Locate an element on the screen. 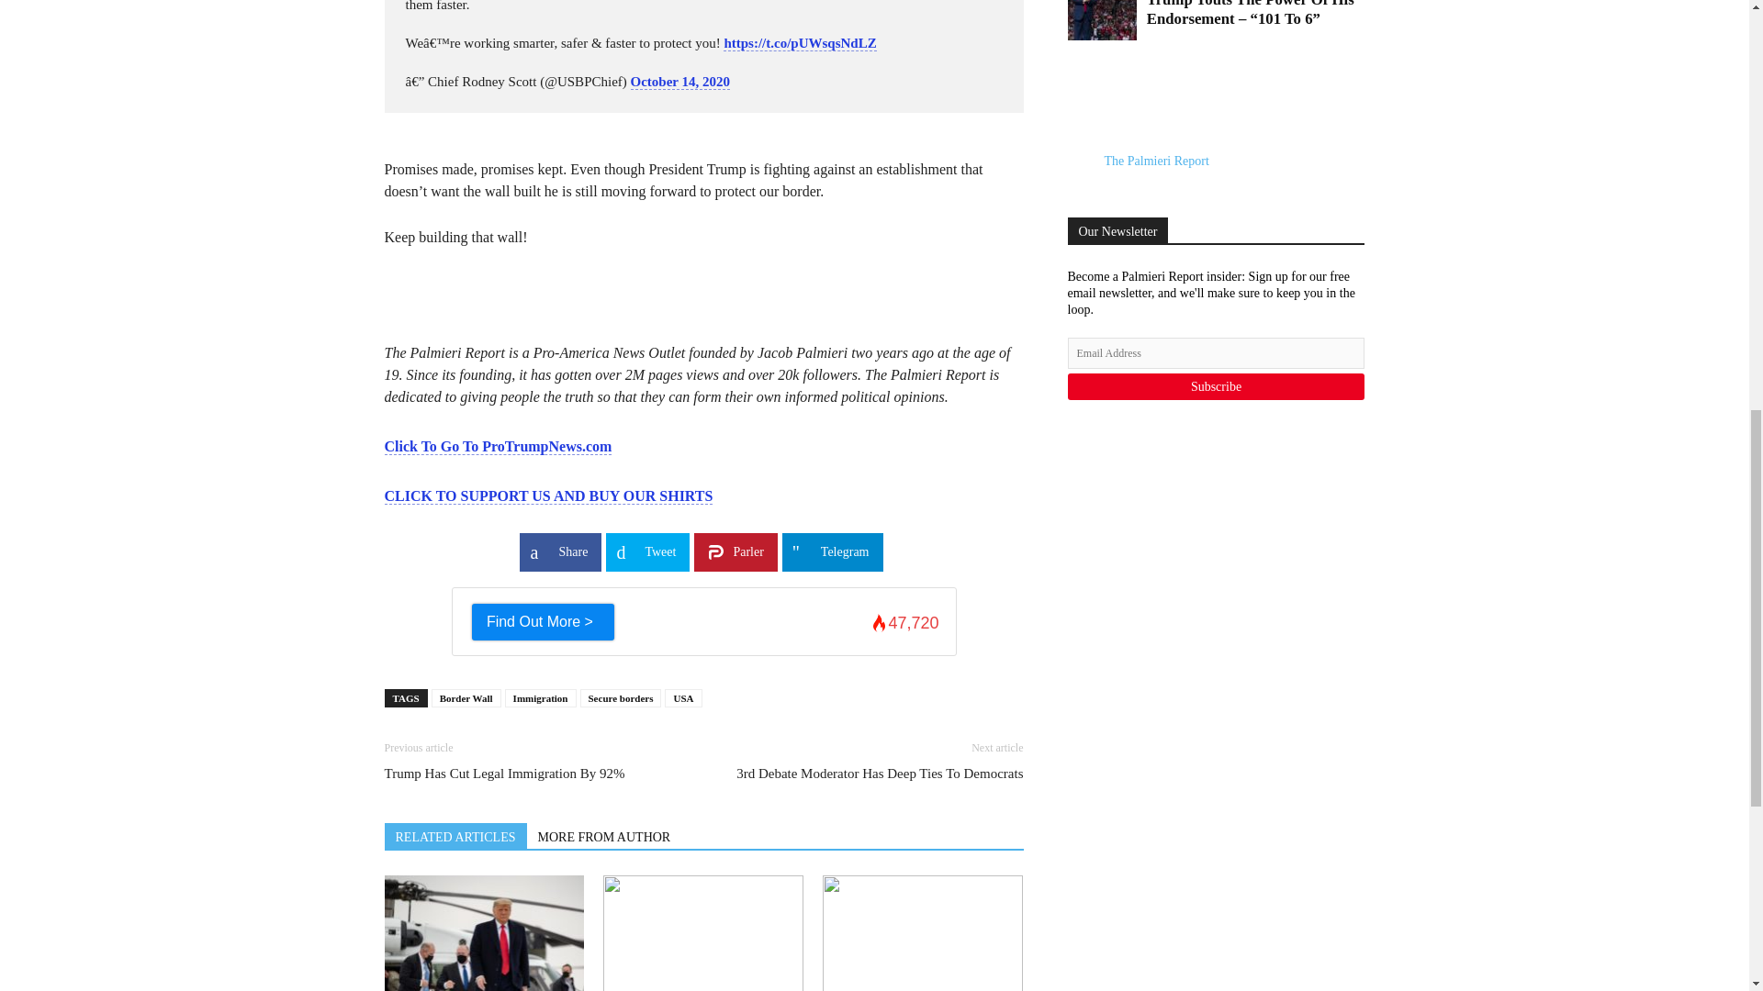 The width and height of the screenshot is (1763, 991). Share on Tweet is located at coordinates (647, 552).